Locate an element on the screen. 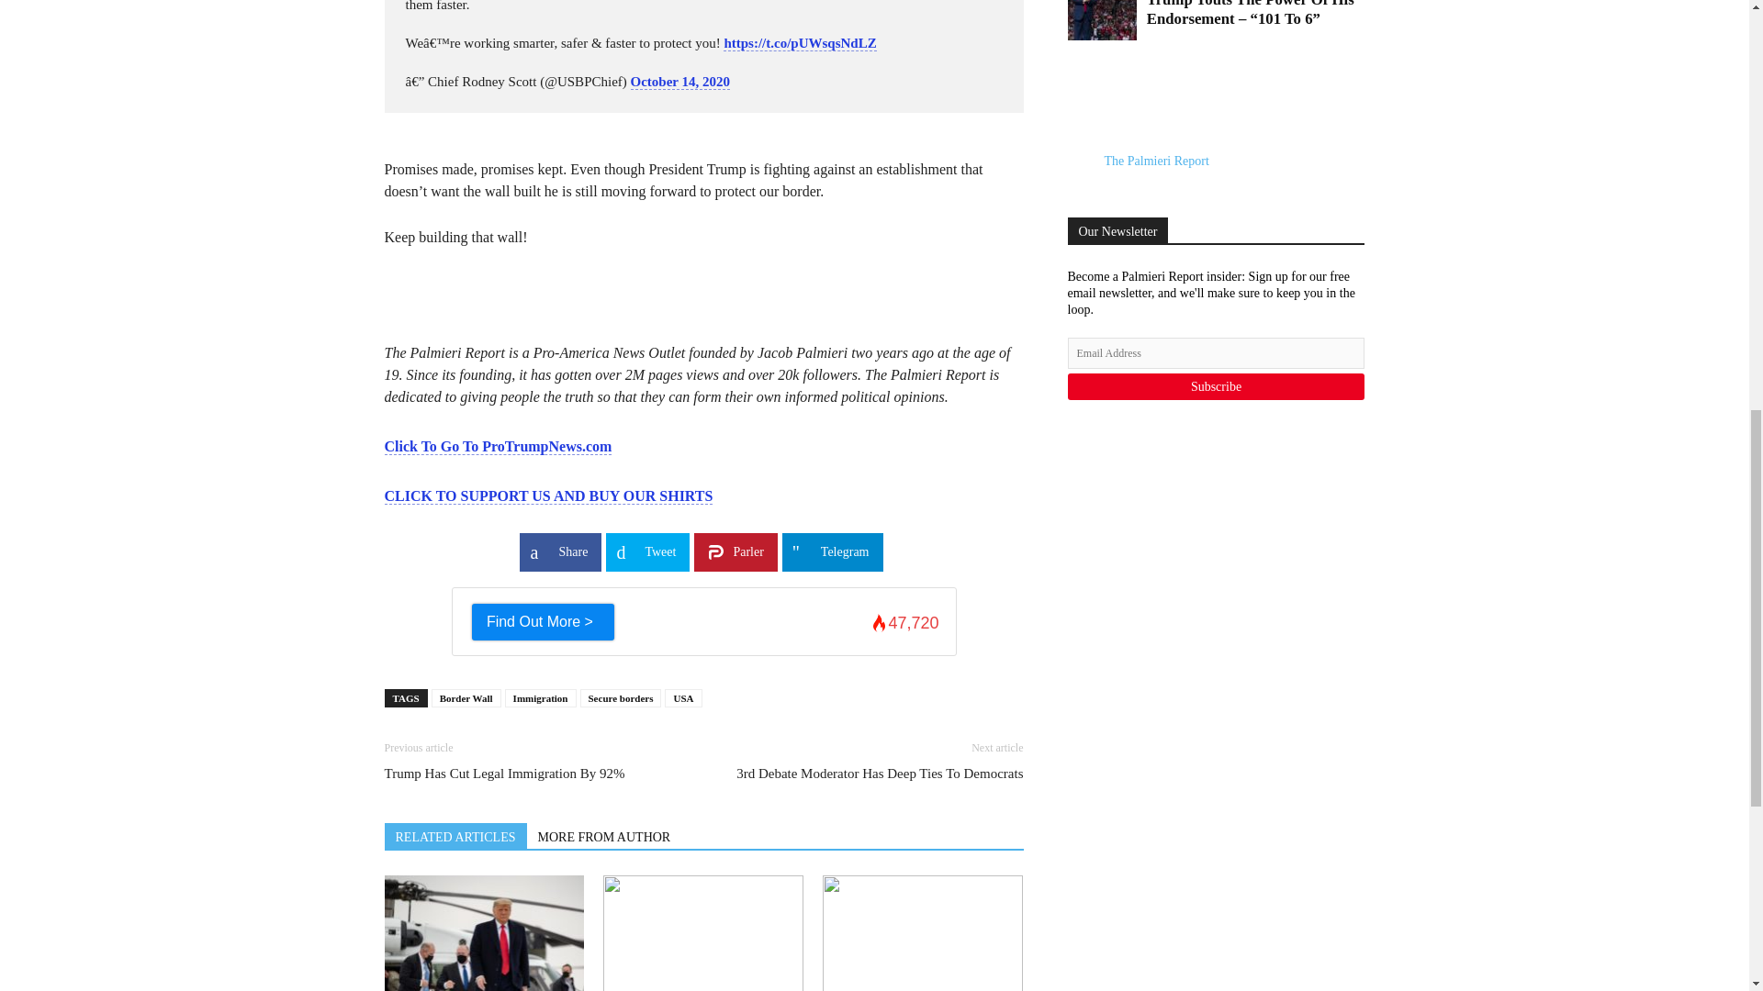 The width and height of the screenshot is (1763, 991). Share on Tweet is located at coordinates (647, 552).